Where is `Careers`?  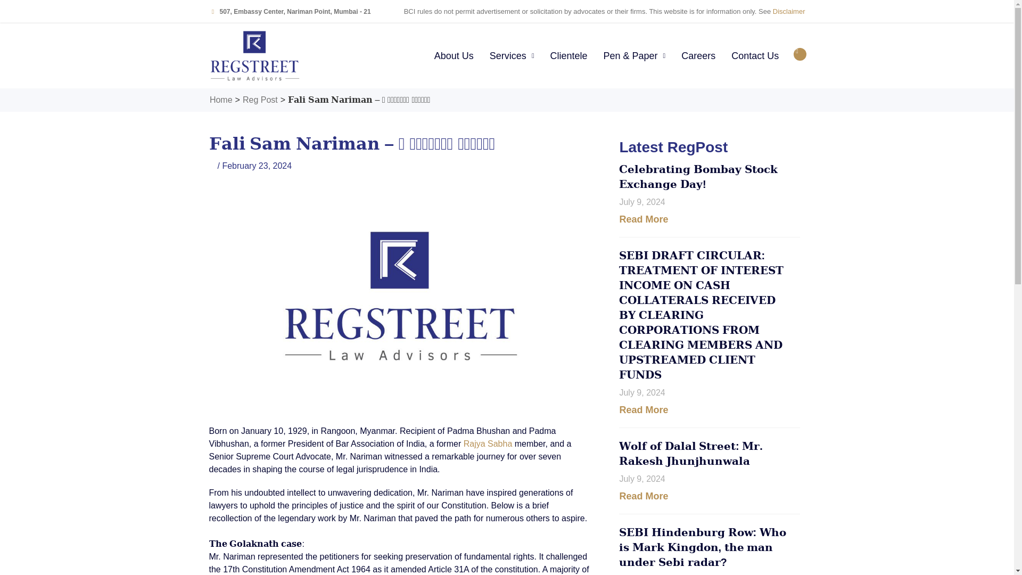 Careers is located at coordinates (698, 56).